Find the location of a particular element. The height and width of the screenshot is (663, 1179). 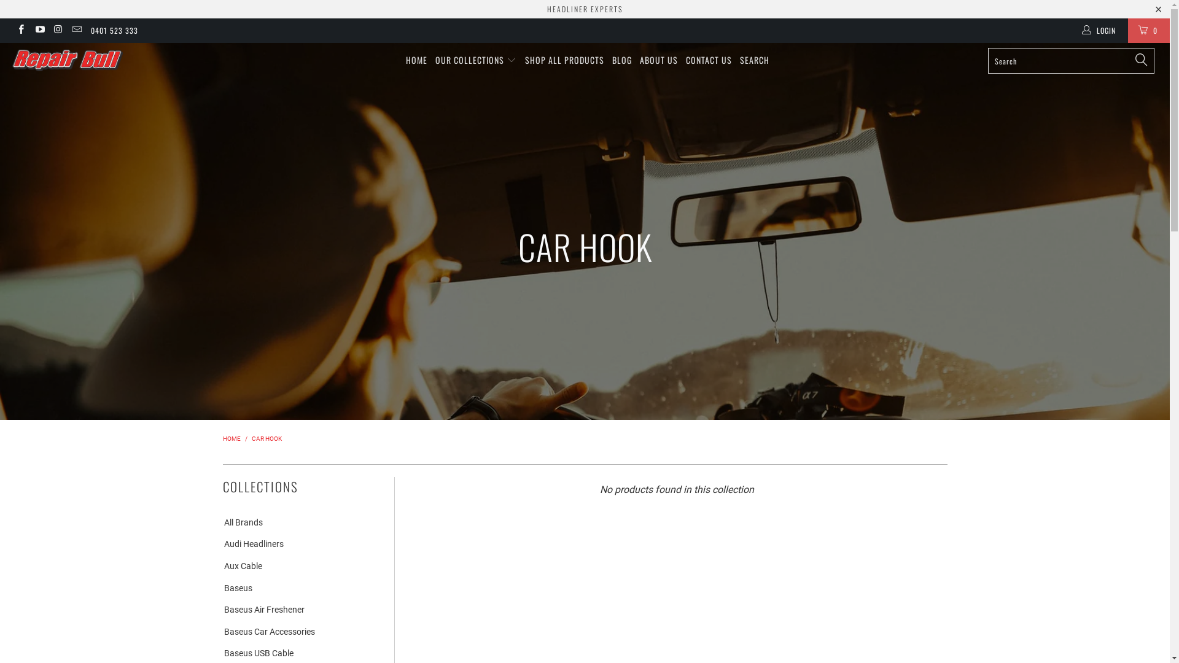

Audi Headliners is located at coordinates (253, 545).